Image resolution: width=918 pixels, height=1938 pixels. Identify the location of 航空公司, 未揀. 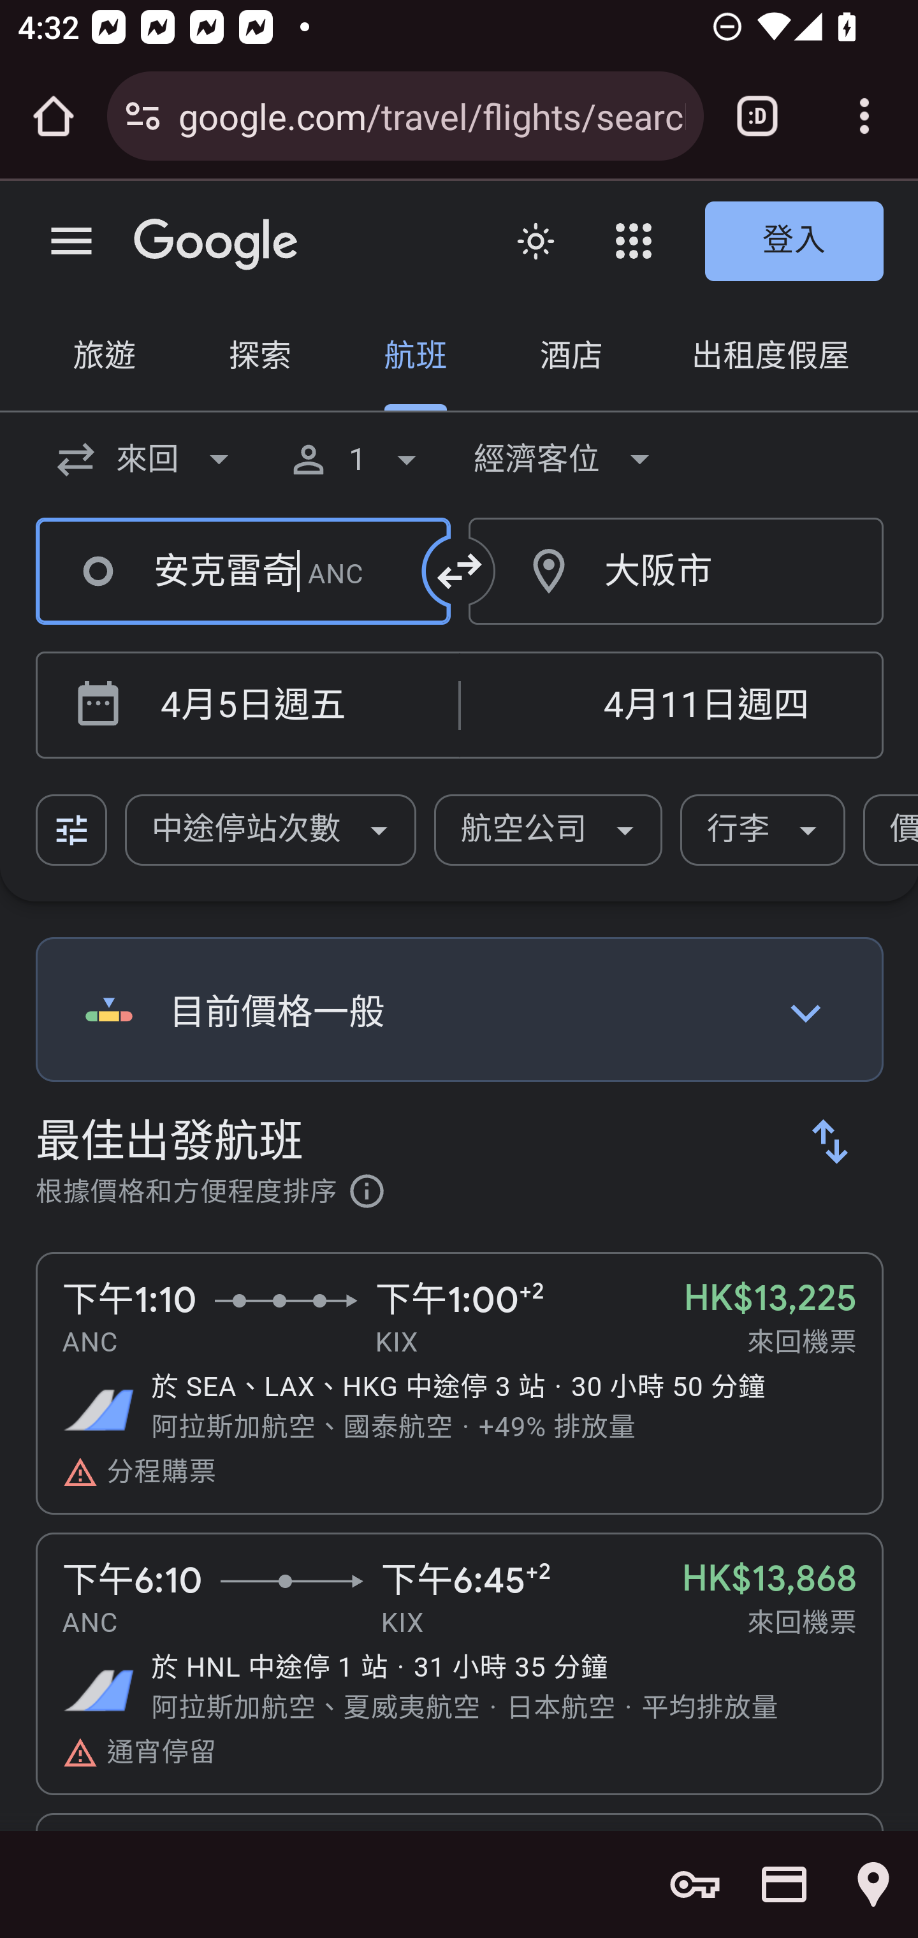
(548, 830).